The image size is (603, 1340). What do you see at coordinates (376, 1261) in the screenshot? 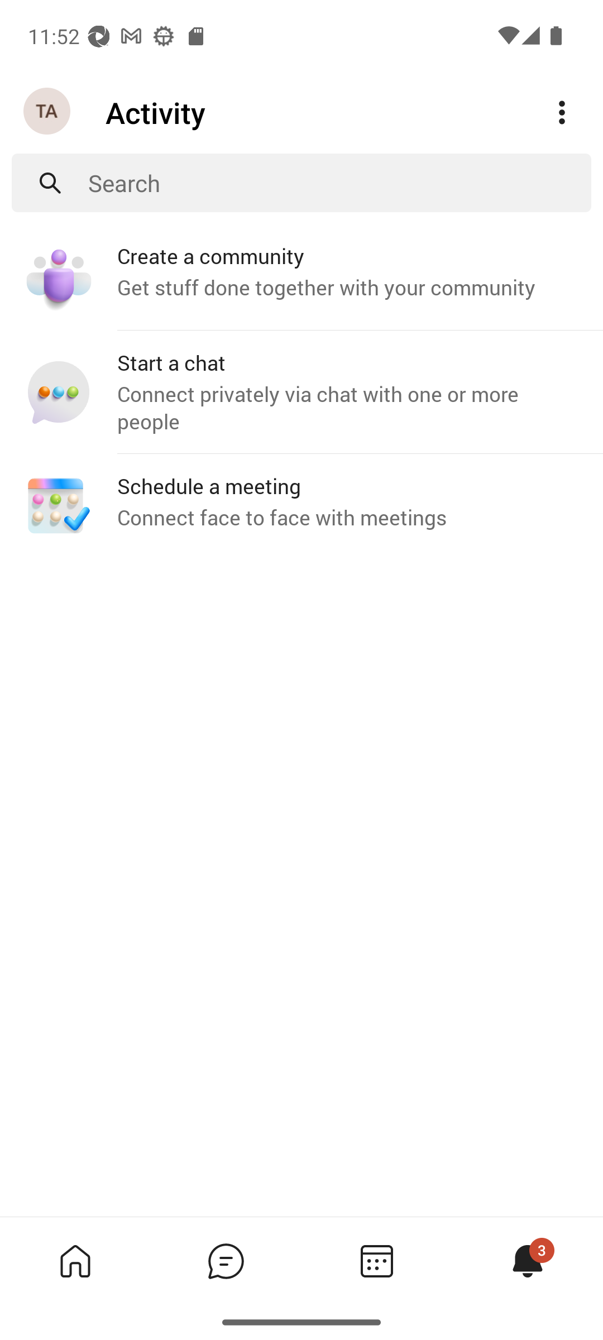
I see `Calendar tab,3 of 4, not selected` at bounding box center [376, 1261].